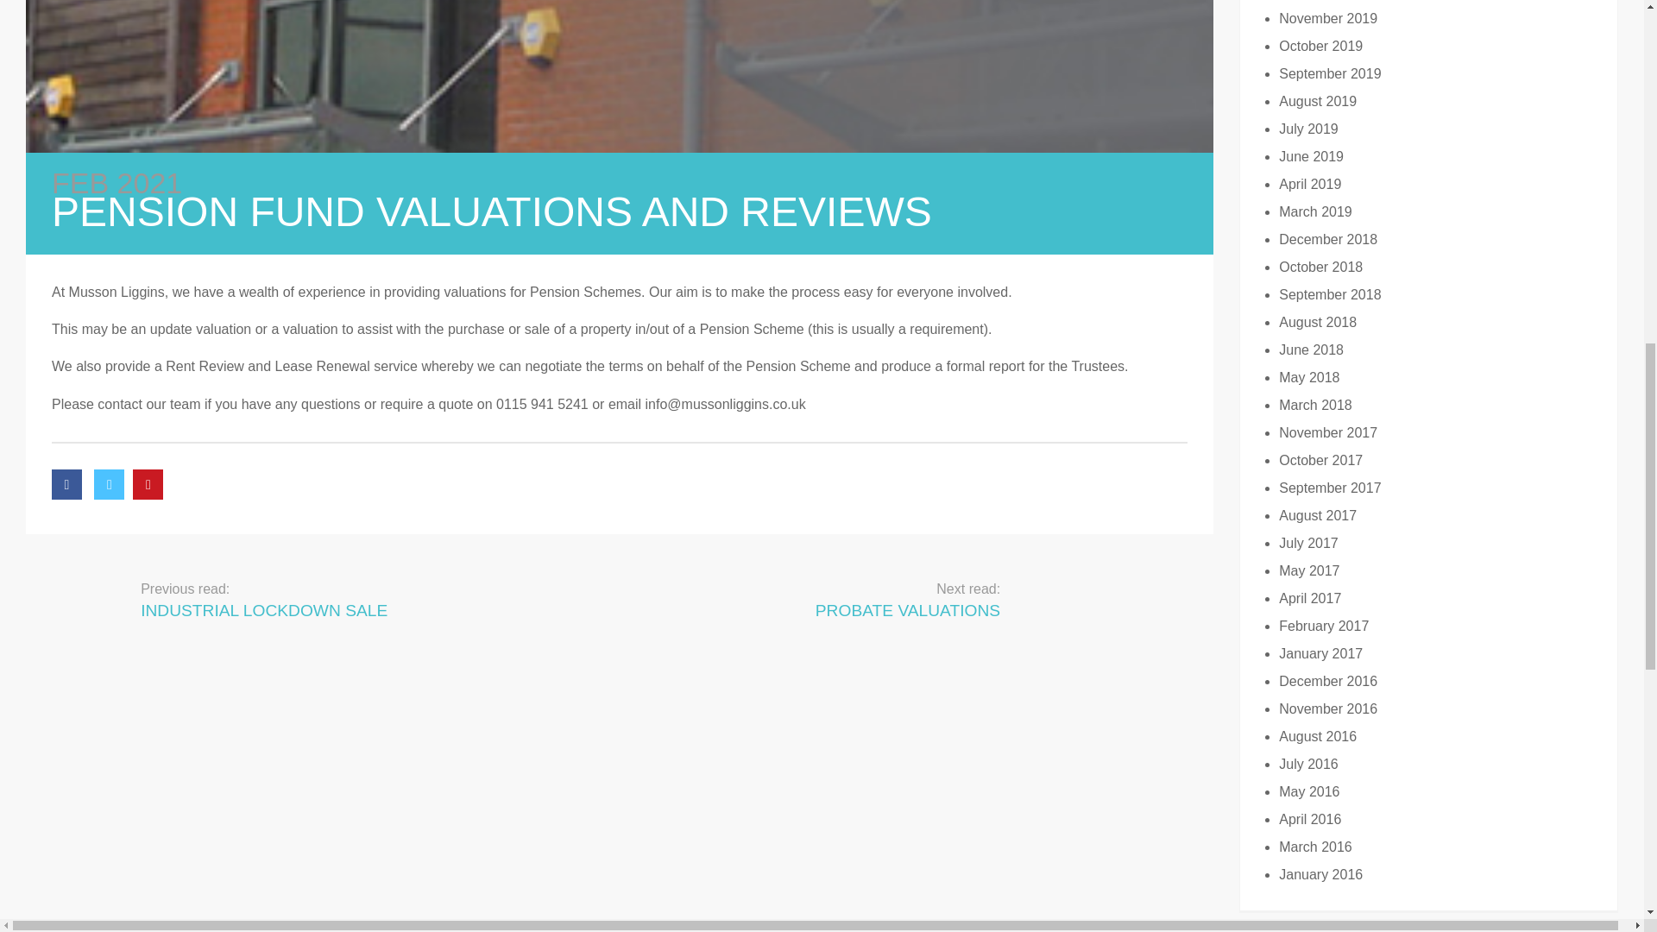  What do you see at coordinates (66, 484) in the screenshot?
I see `Share on Facebook` at bounding box center [66, 484].